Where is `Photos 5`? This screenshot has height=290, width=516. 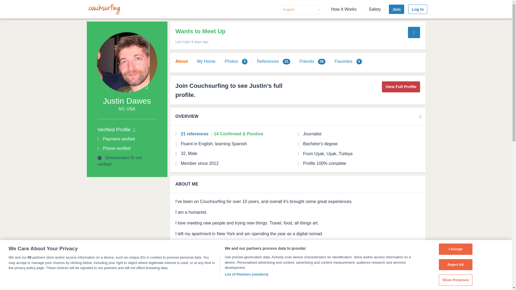
Photos 5 is located at coordinates (236, 61).